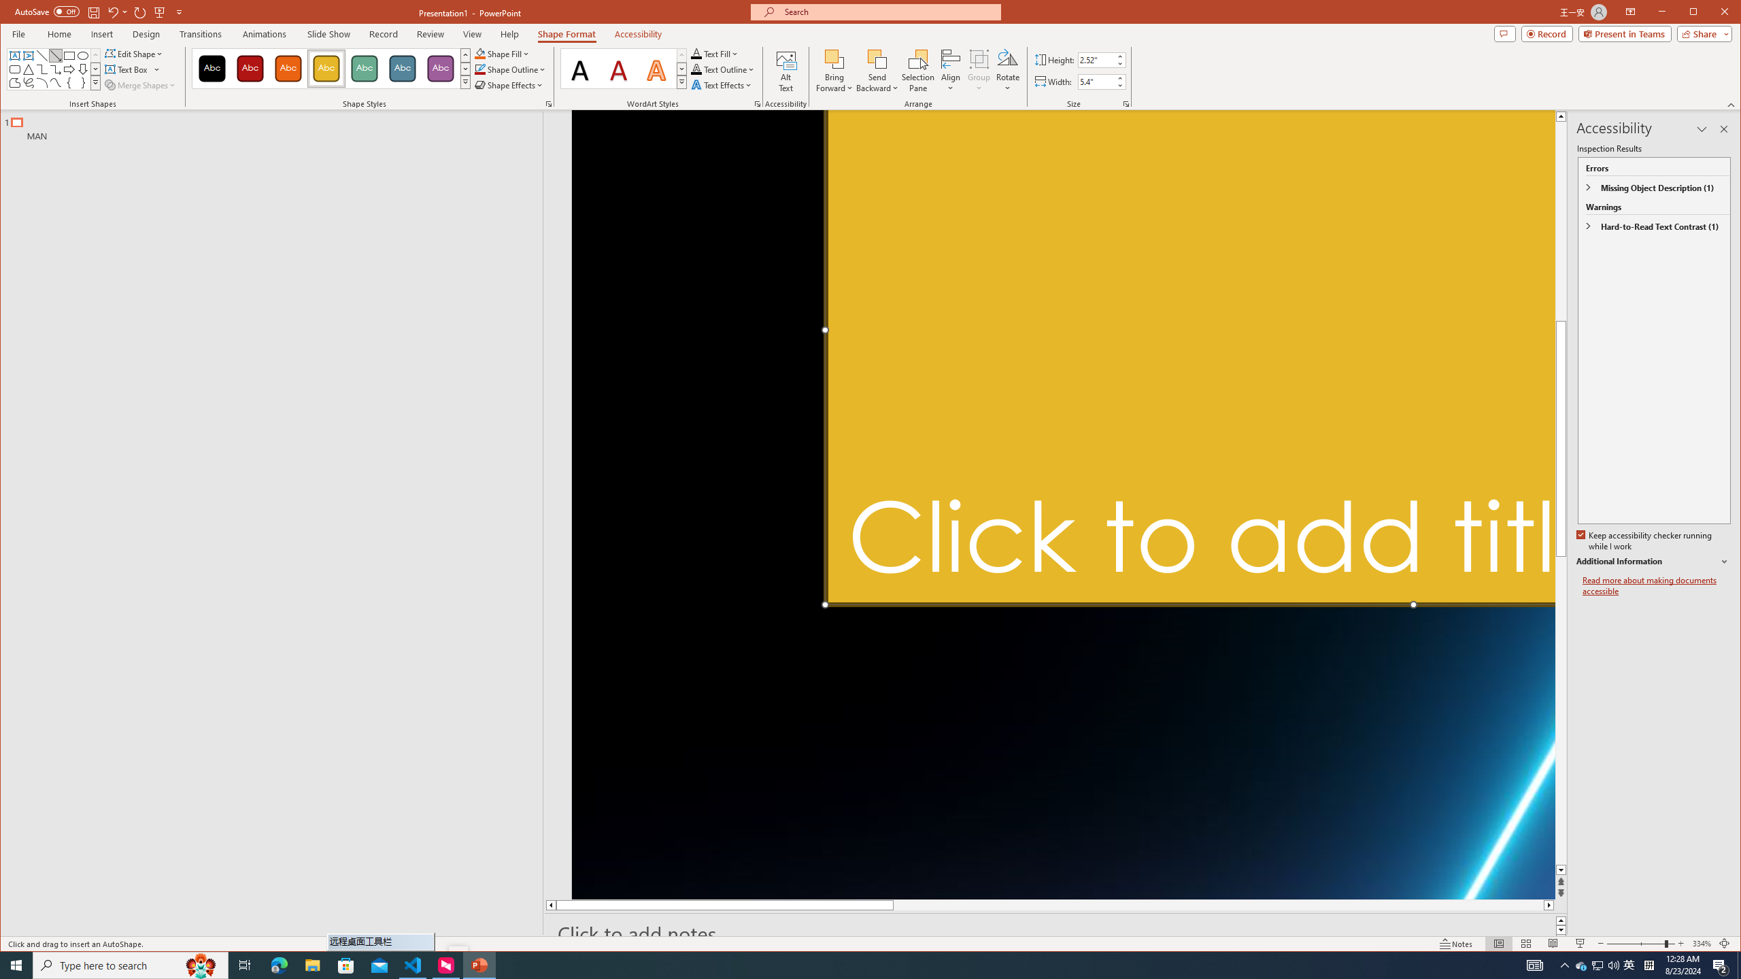 This screenshot has width=1741, height=979. Describe the element at coordinates (877, 58) in the screenshot. I see `Send Backward` at that location.